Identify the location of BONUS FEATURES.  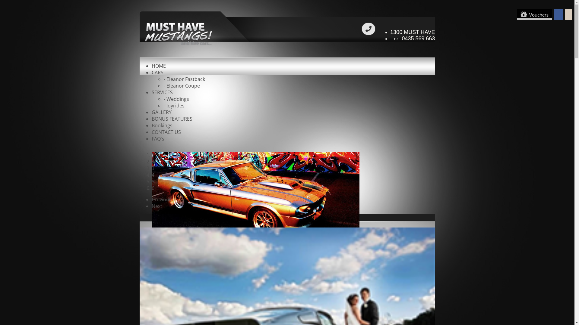
(172, 119).